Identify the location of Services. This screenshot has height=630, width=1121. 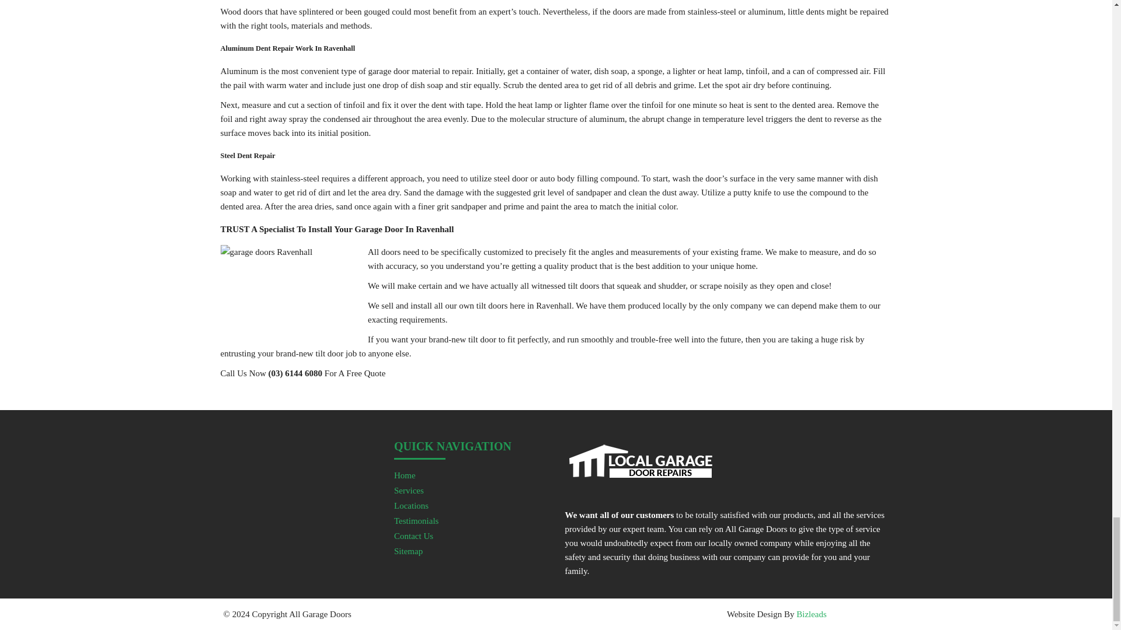
(409, 490).